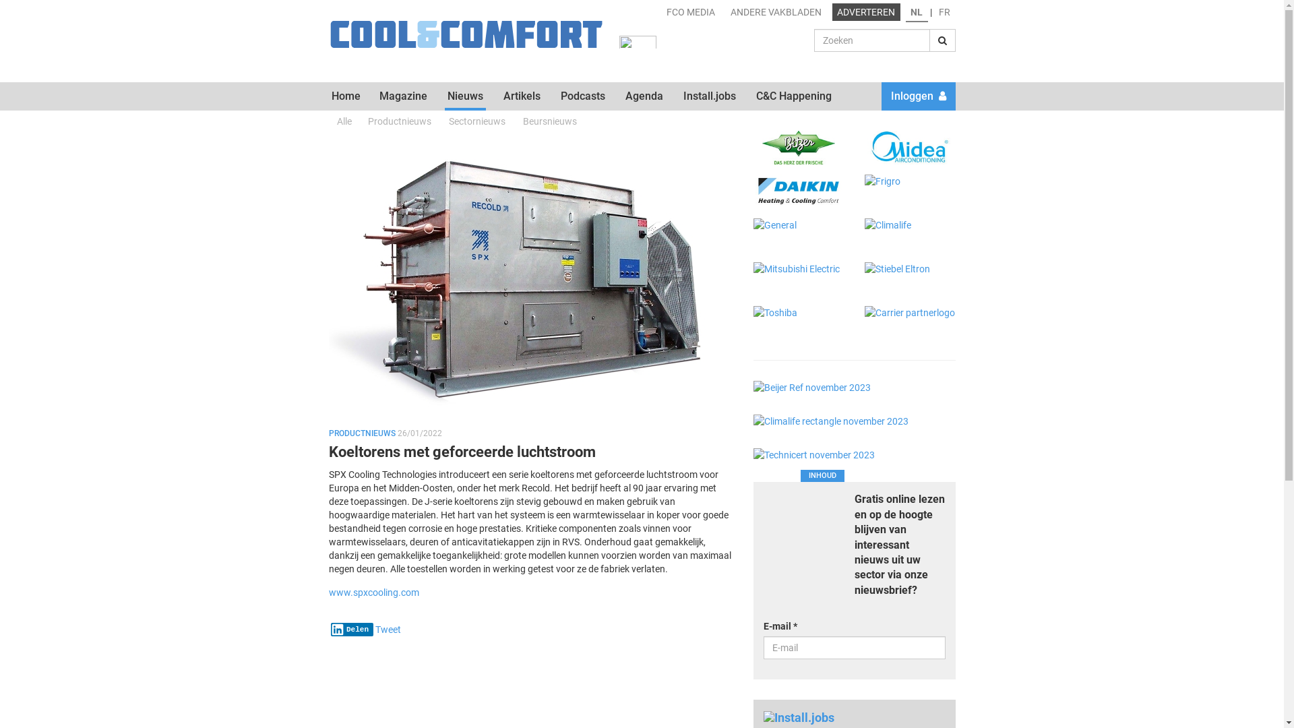 Image resolution: width=1294 pixels, height=728 pixels. Describe the element at coordinates (352, 630) in the screenshot. I see `Delen` at that location.